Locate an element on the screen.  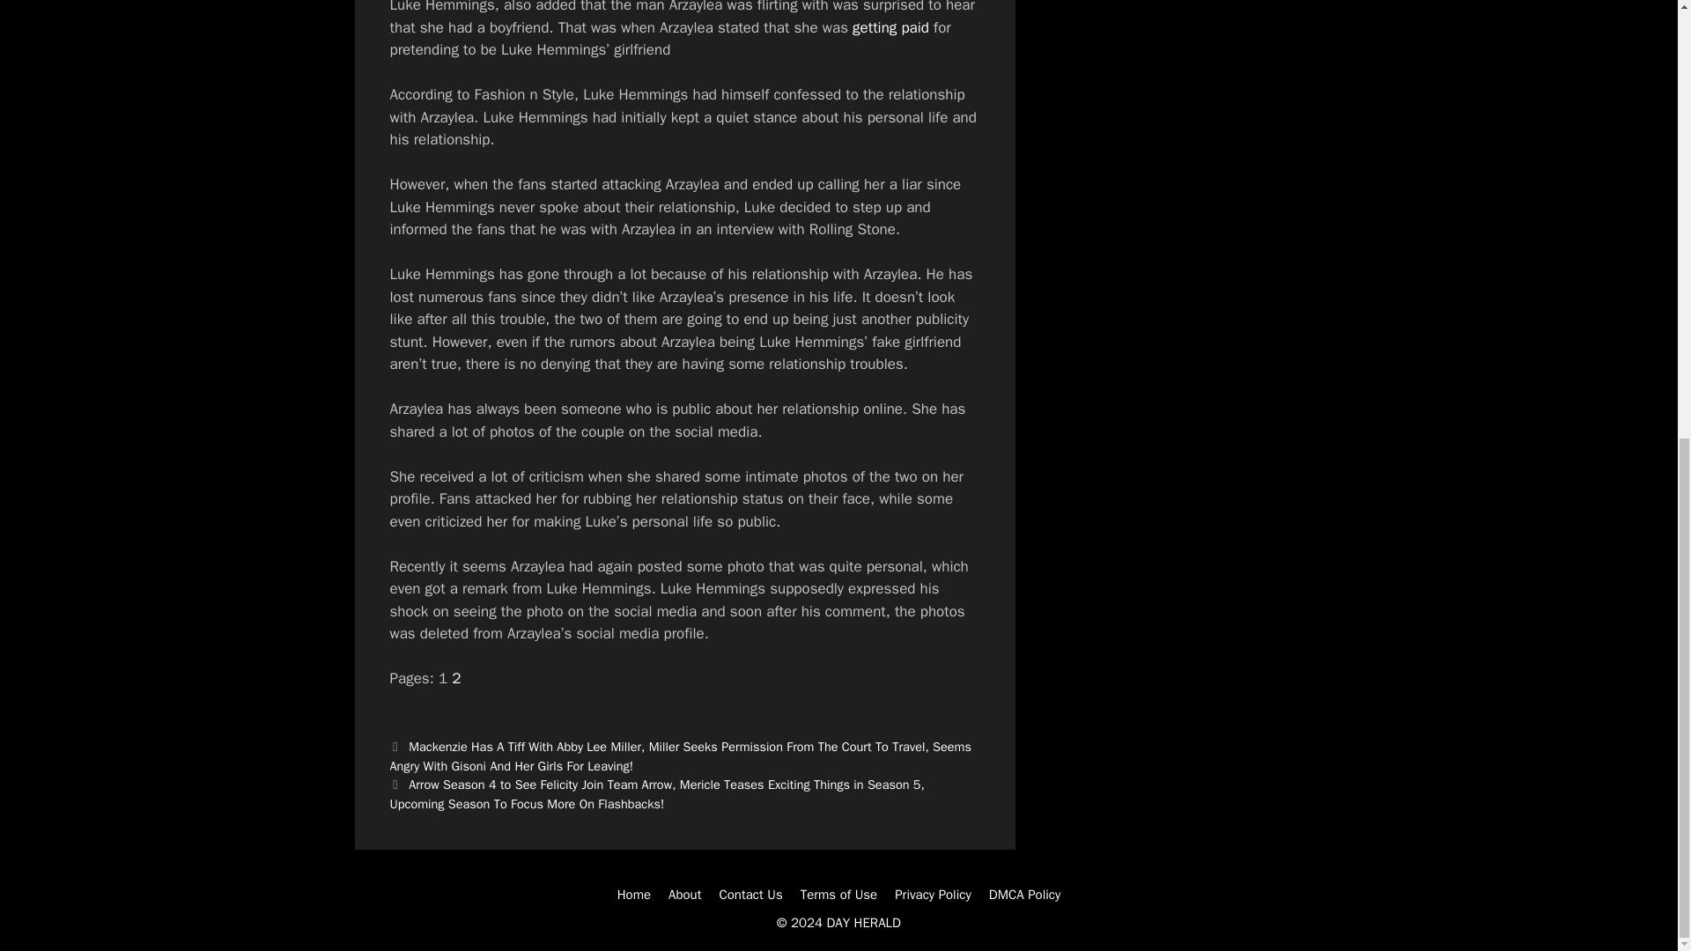
Terms of Use is located at coordinates (838, 894).